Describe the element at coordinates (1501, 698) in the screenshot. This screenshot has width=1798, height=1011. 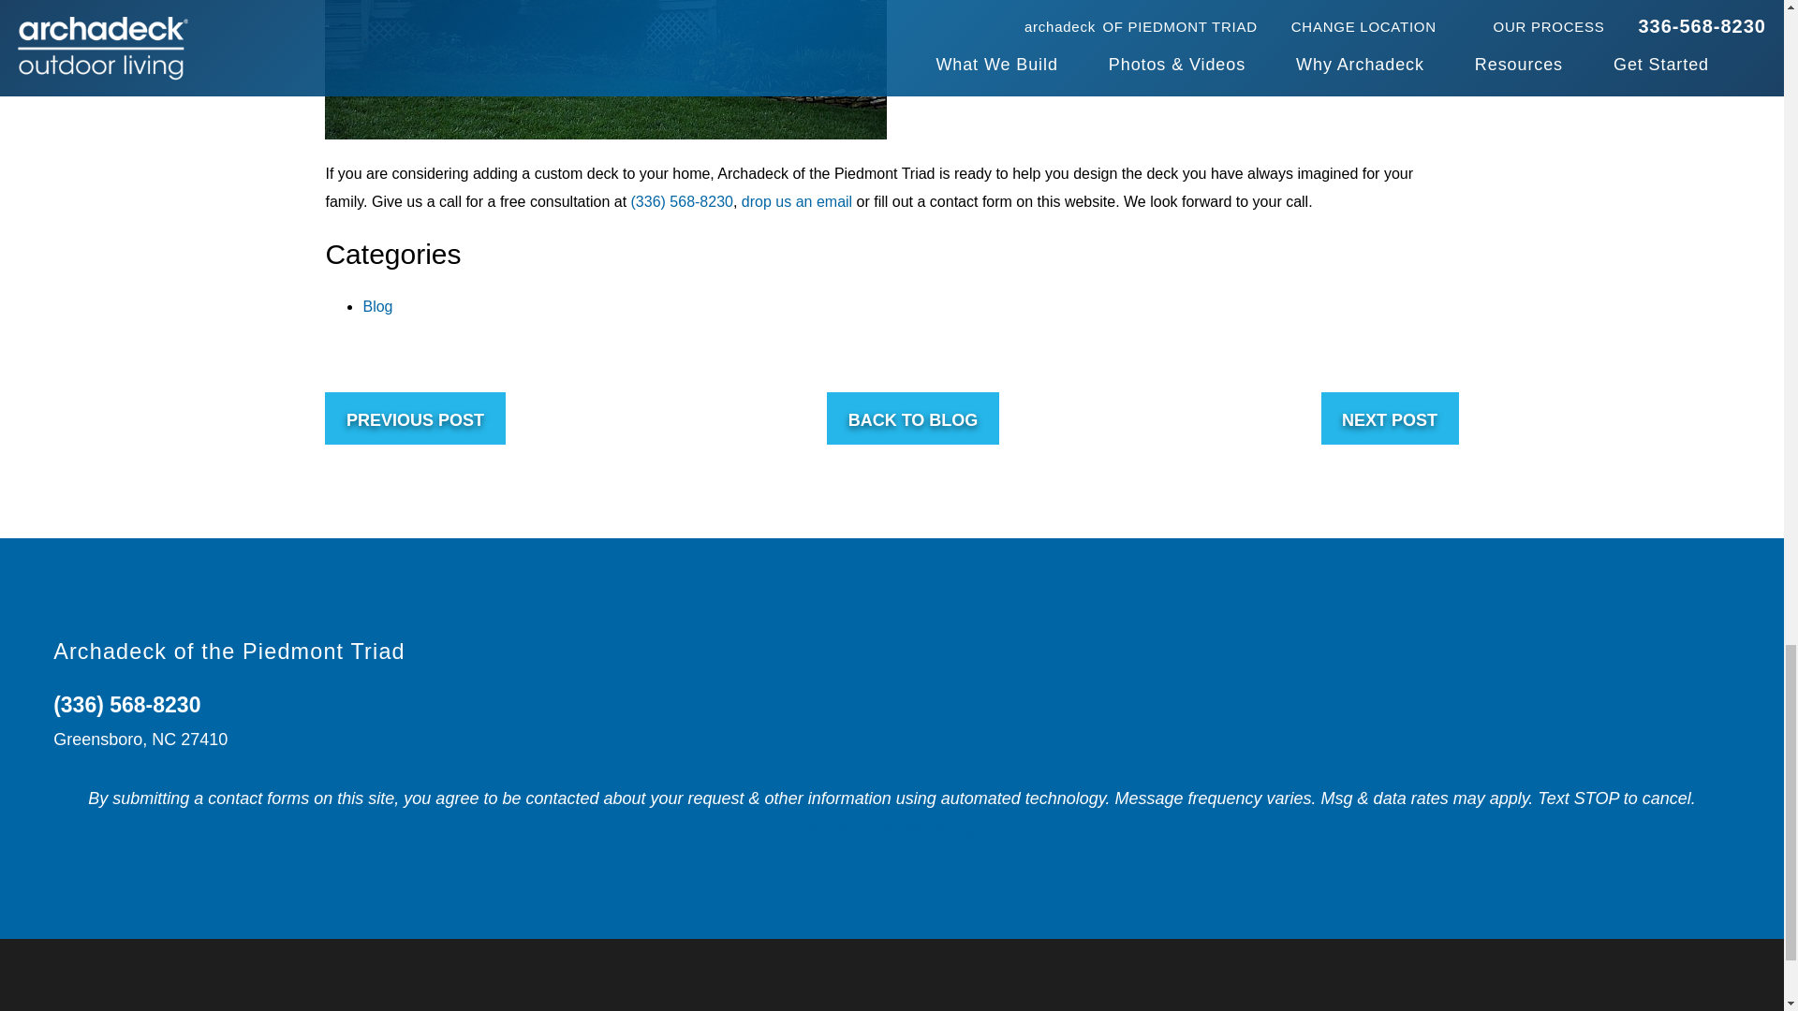
I see `Houzz` at that location.